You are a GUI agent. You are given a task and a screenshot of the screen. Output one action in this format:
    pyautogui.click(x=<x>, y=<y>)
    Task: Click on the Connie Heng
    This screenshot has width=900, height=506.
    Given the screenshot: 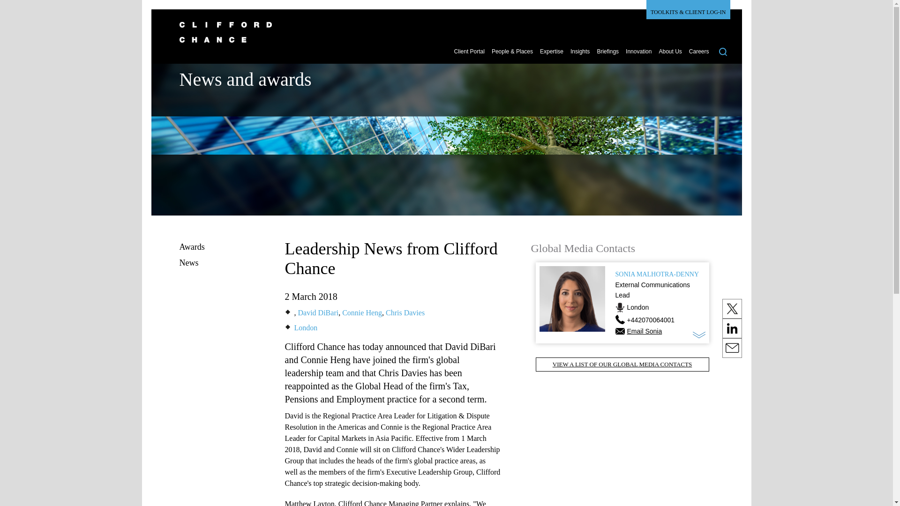 What is the action you would take?
    pyautogui.click(x=362, y=313)
    